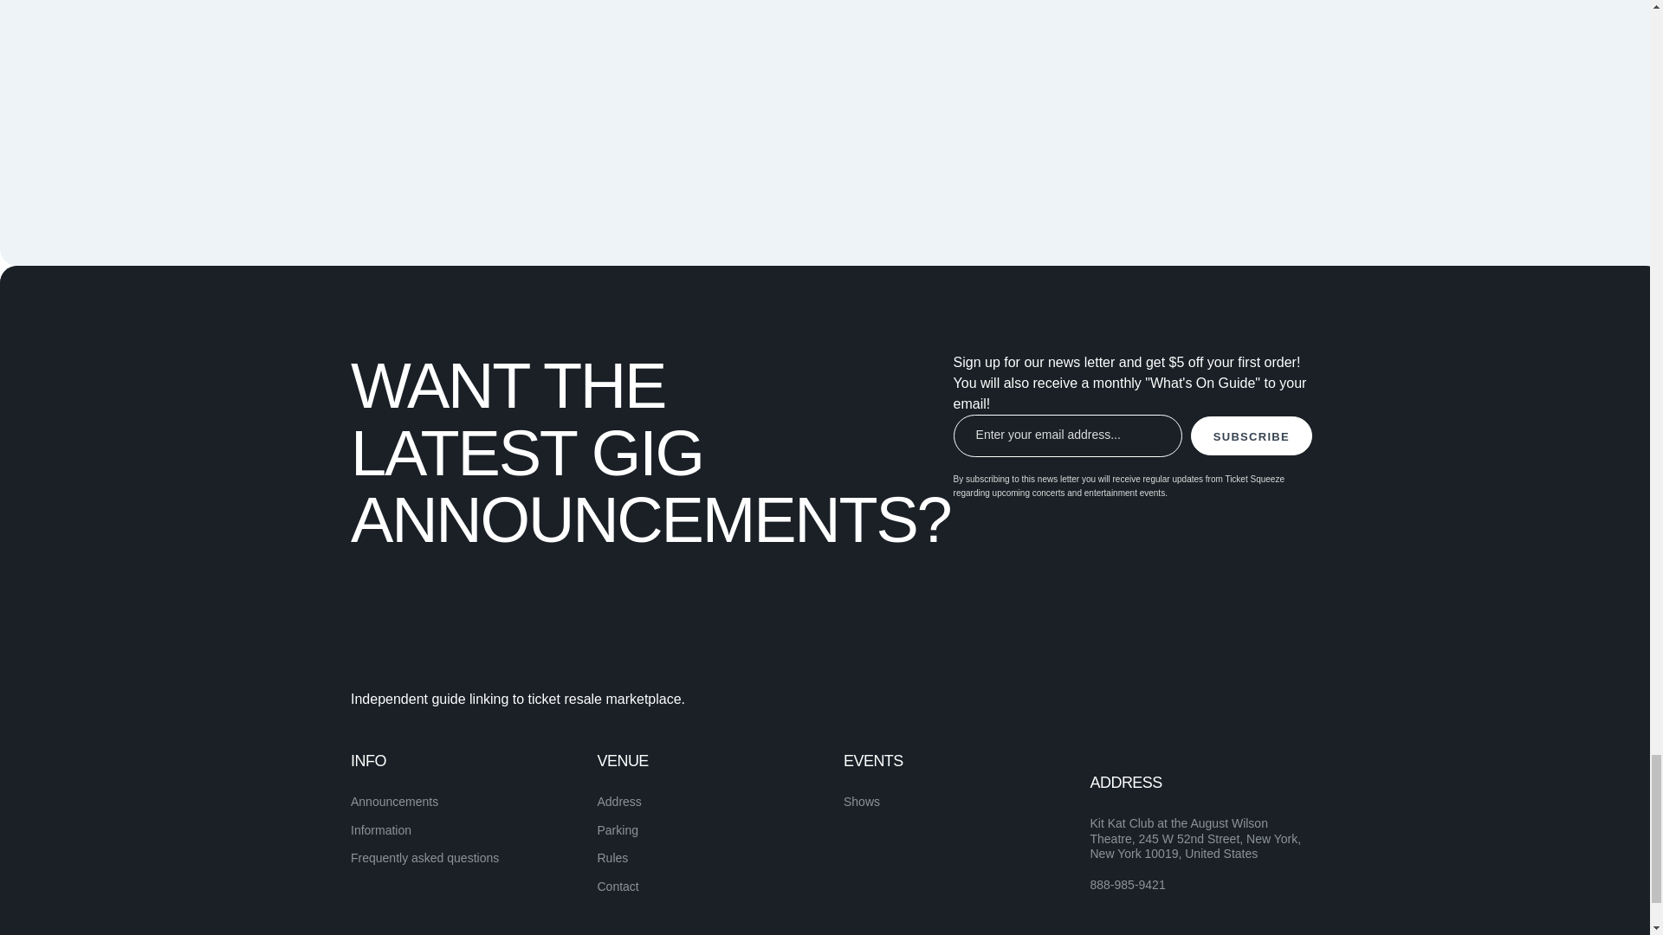  What do you see at coordinates (618, 887) in the screenshot?
I see `Contact` at bounding box center [618, 887].